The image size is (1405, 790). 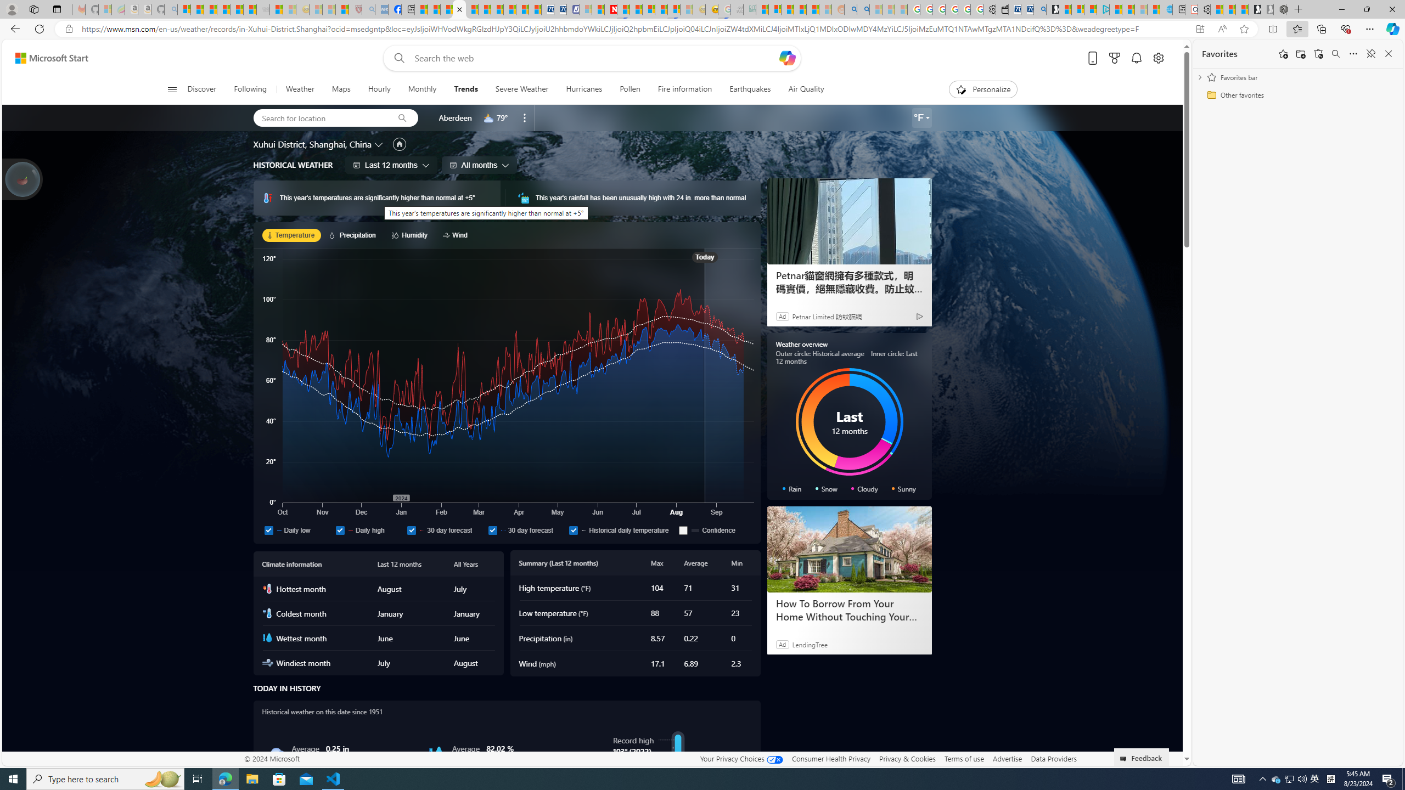 What do you see at coordinates (1300, 54) in the screenshot?
I see `Add folder` at bounding box center [1300, 54].